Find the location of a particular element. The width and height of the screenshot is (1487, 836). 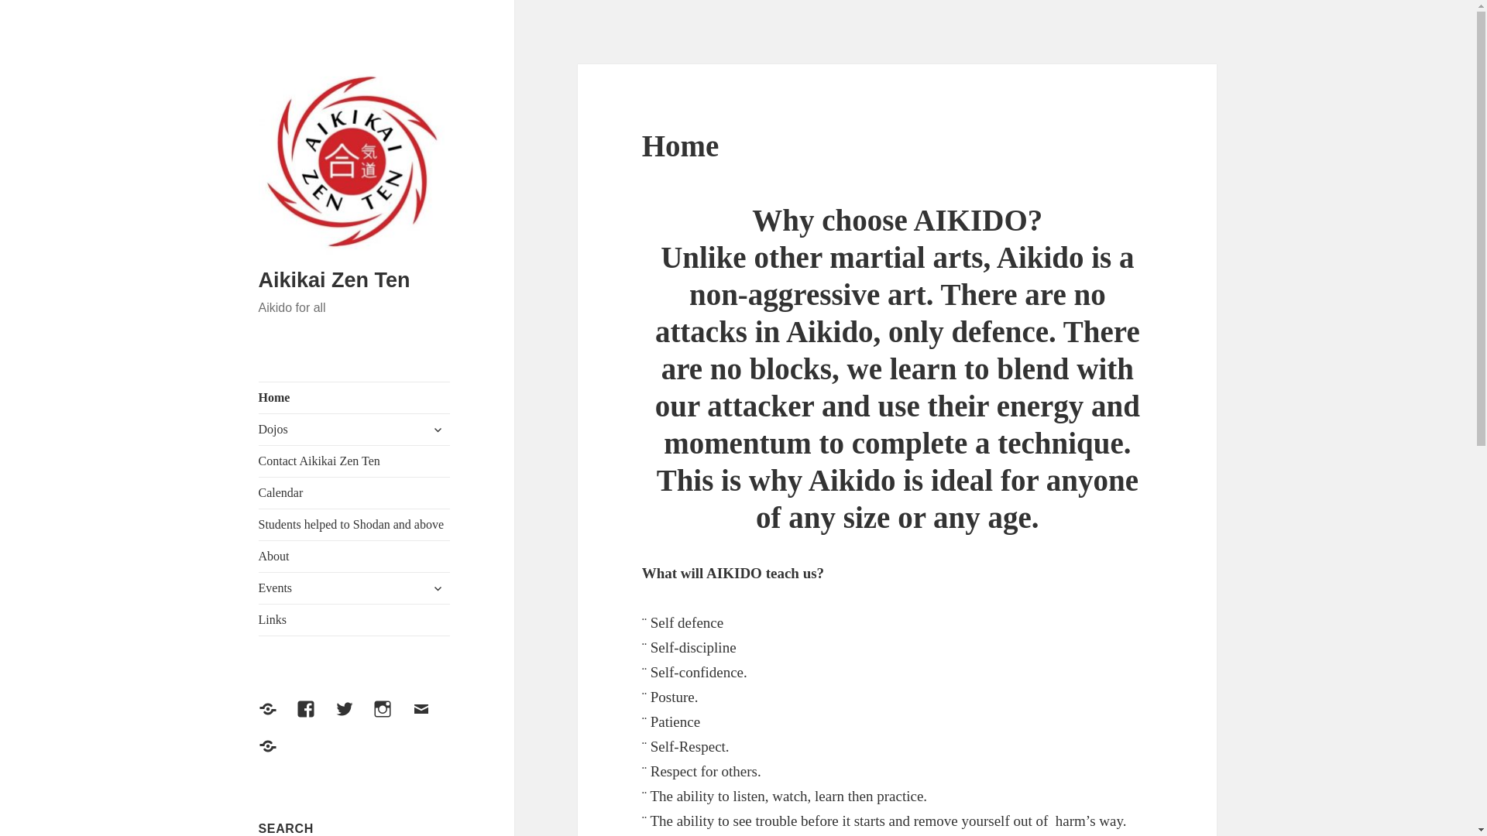

Calendar is located at coordinates (355, 492).